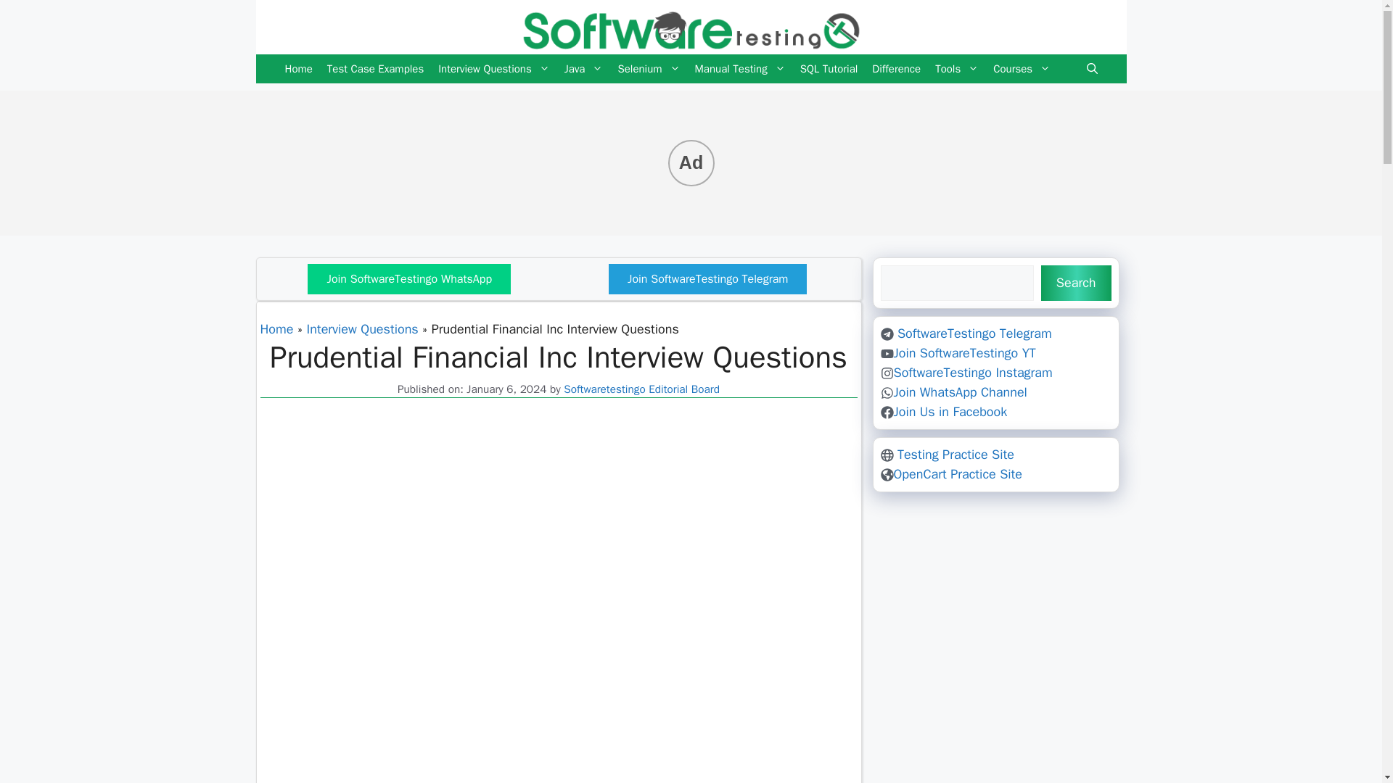 Image resolution: width=1393 pixels, height=783 pixels. Describe the element at coordinates (276, 329) in the screenshot. I see `Home` at that location.